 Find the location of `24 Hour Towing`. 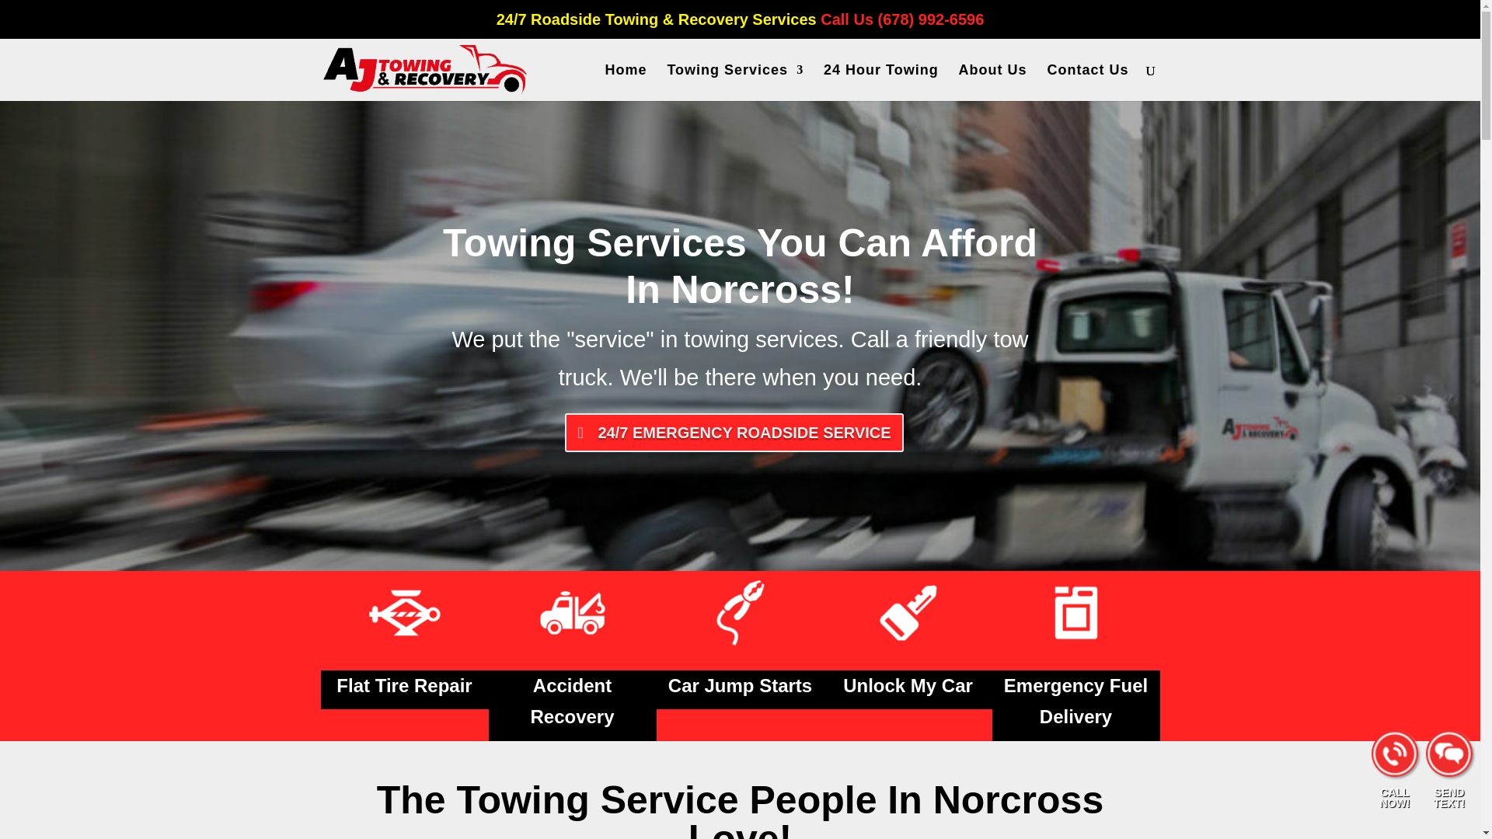

24 Hour Towing is located at coordinates (880, 82).